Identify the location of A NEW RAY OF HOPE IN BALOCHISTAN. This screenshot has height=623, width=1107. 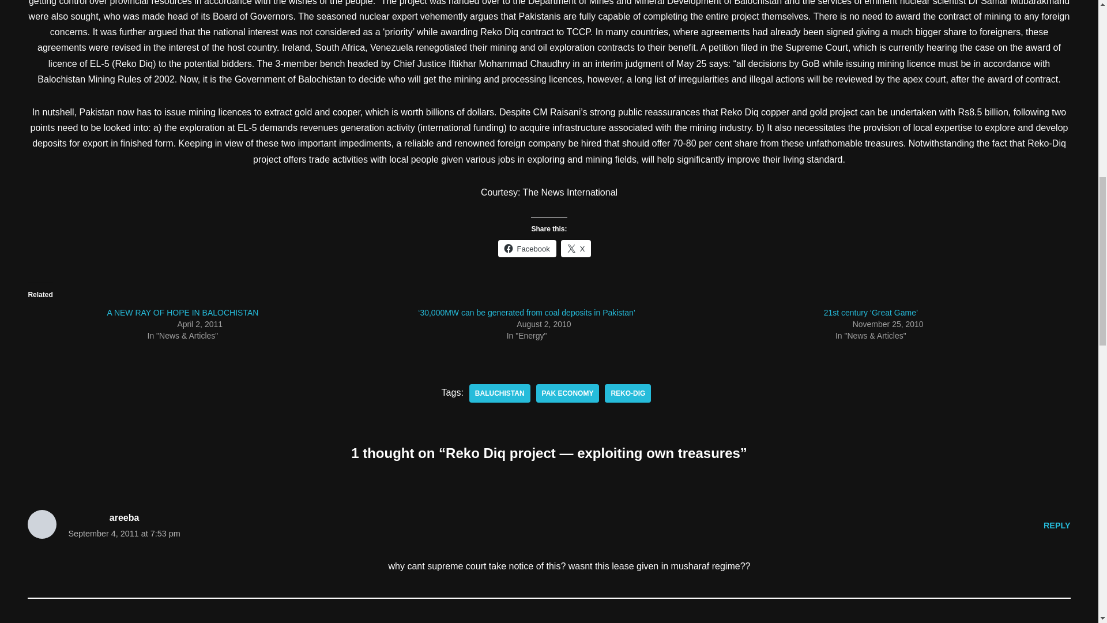
(182, 312).